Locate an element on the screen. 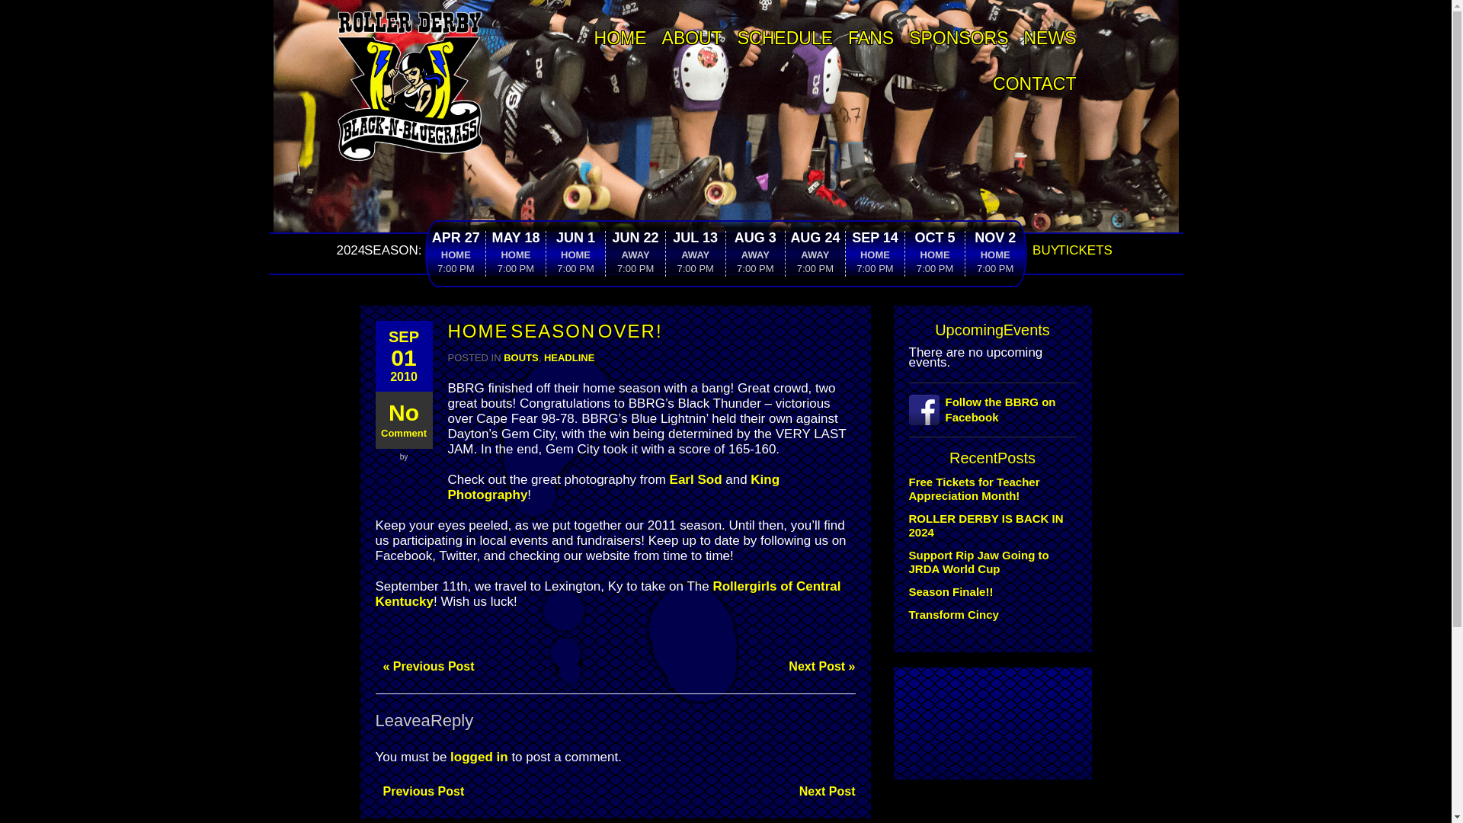 This screenshot has width=1463, height=823. Earl Sod is located at coordinates (696, 479).